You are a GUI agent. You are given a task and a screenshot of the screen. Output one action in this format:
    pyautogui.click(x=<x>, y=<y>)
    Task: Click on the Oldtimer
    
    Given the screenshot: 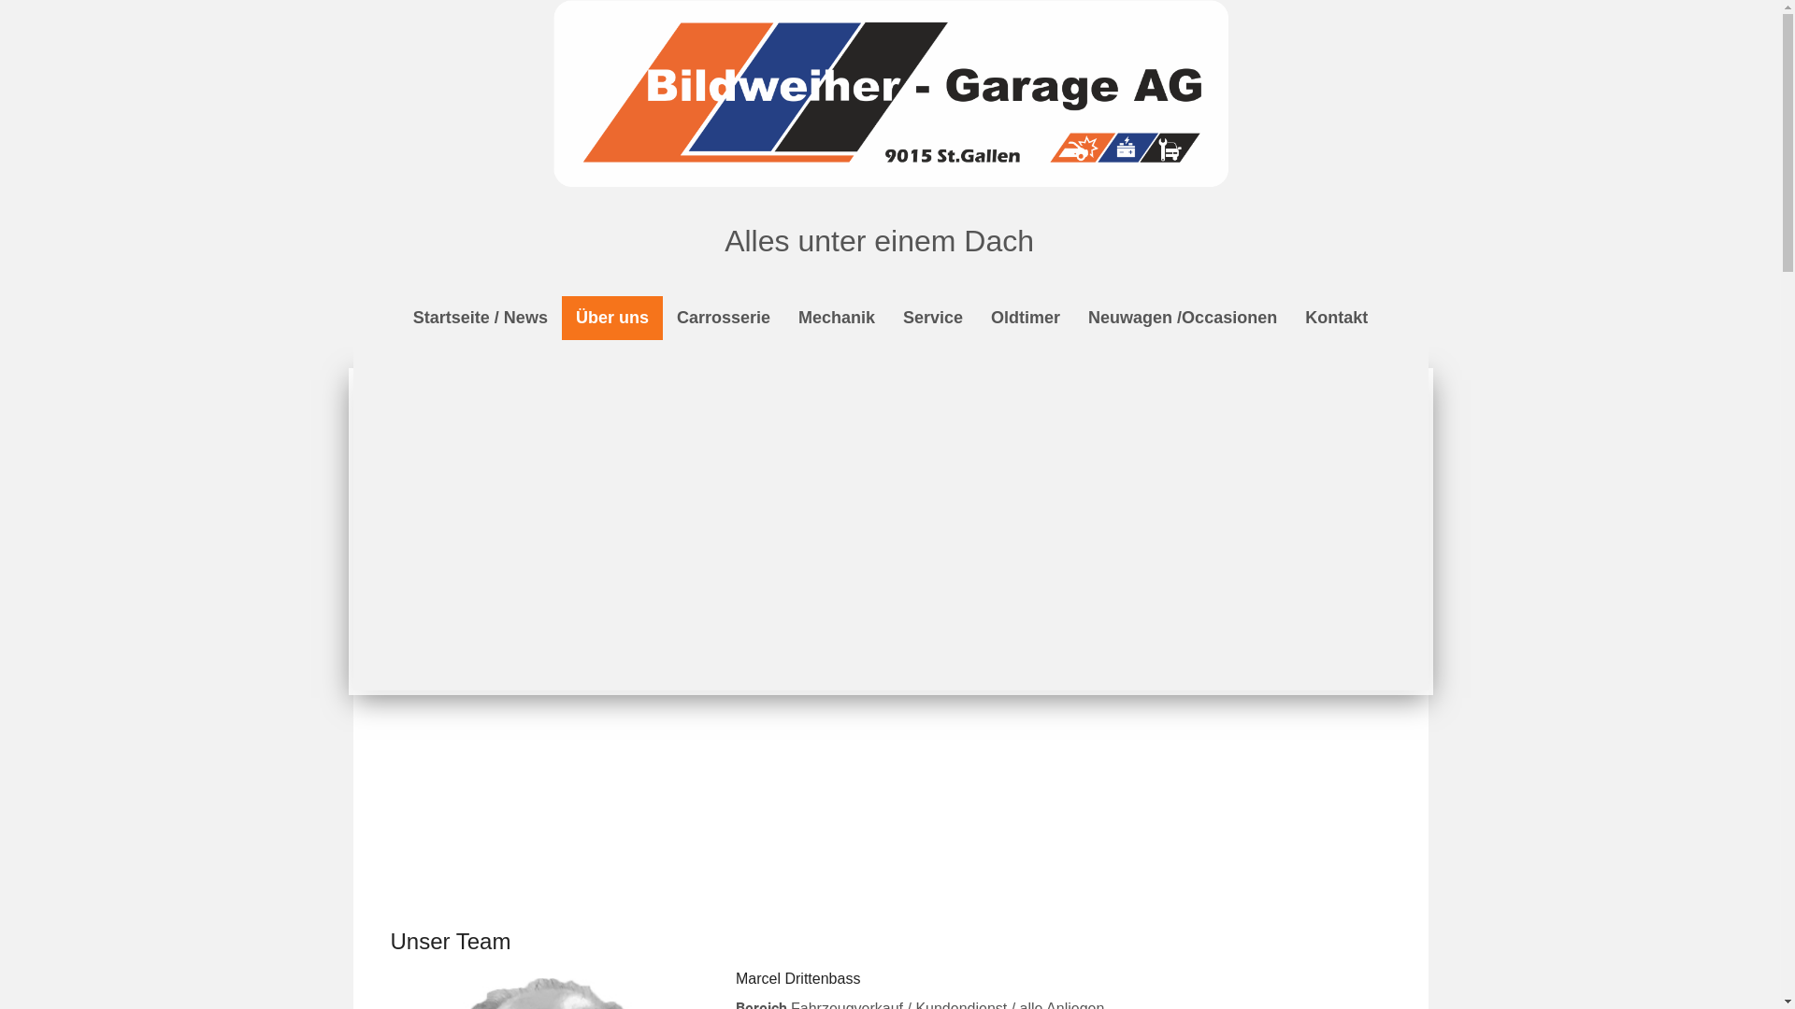 What is the action you would take?
    pyautogui.click(x=1026, y=318)
    